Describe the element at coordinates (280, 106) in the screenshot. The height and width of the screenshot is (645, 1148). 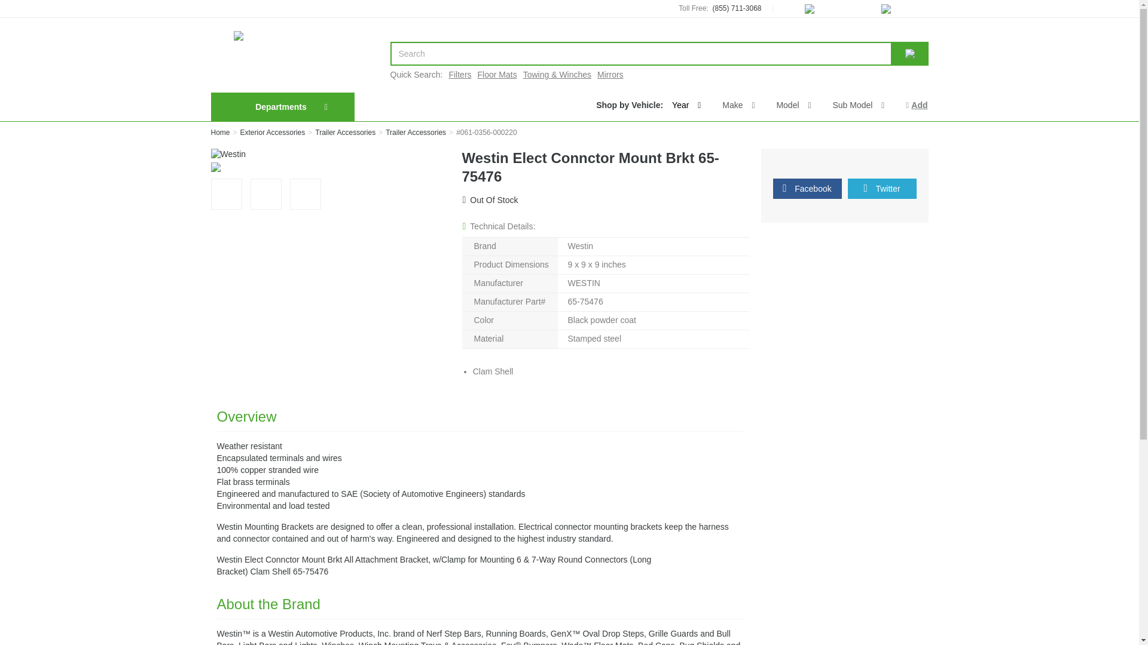
I see `Departments` at that location.